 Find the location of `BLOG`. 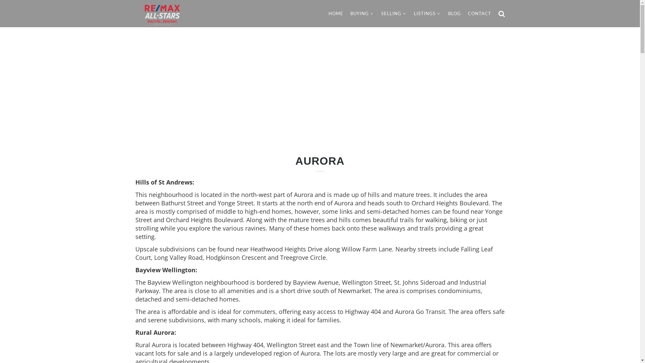

BLOG is located at coordinates (455, 13).